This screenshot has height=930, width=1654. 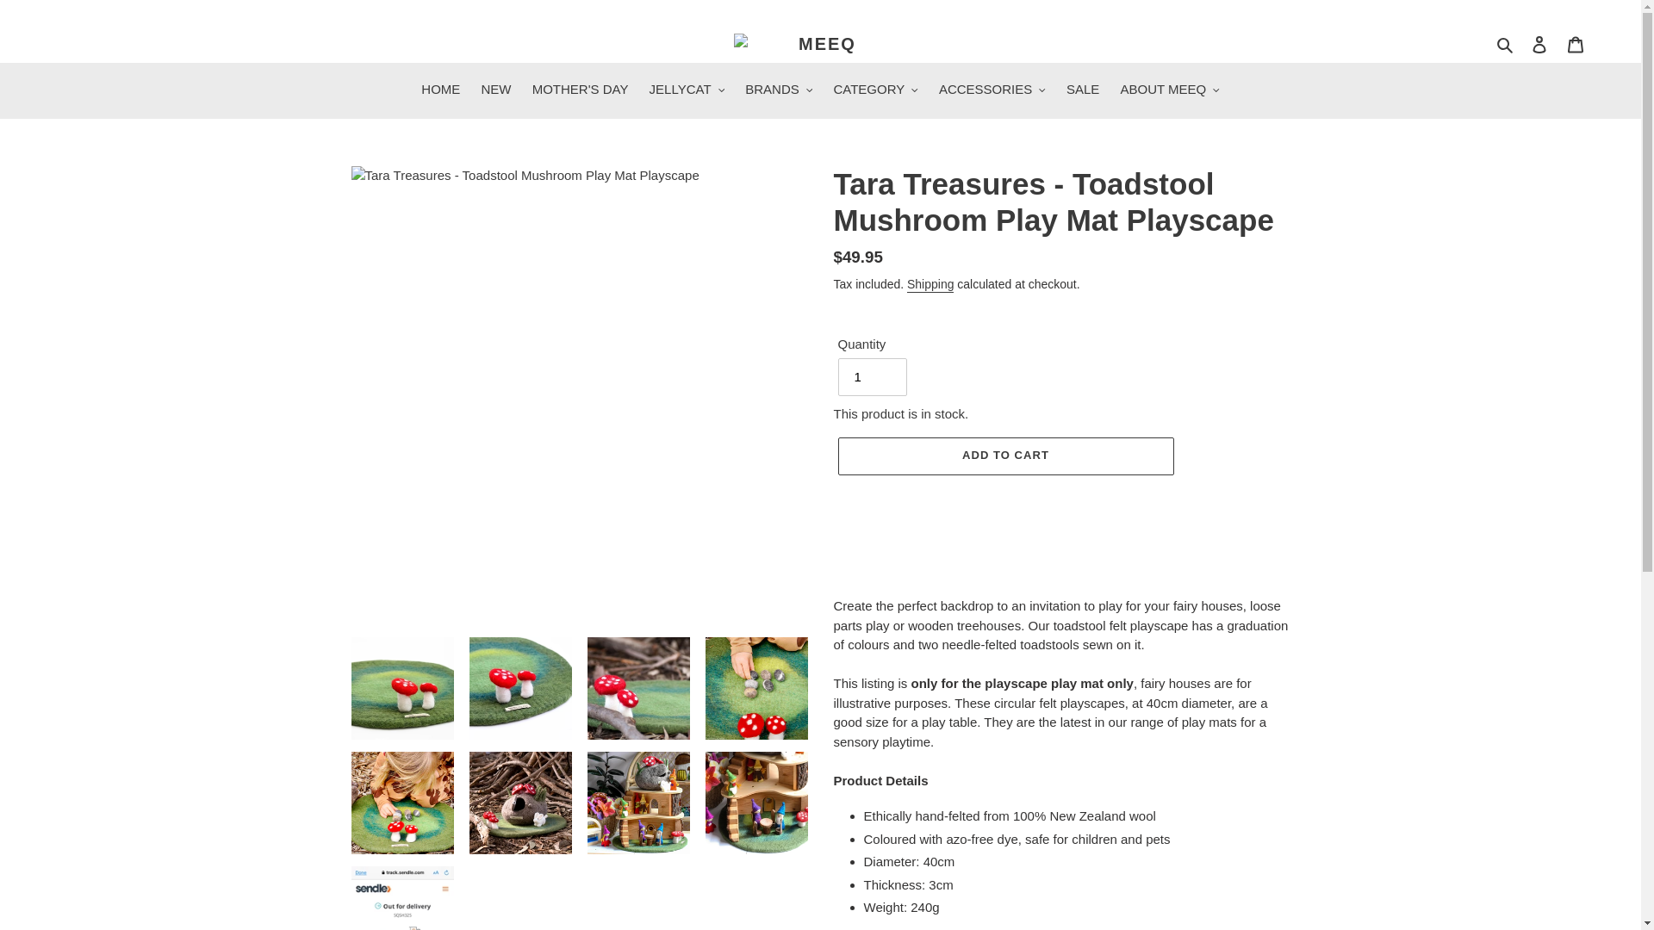 I want to click on 1, so click(x=872, y=377).